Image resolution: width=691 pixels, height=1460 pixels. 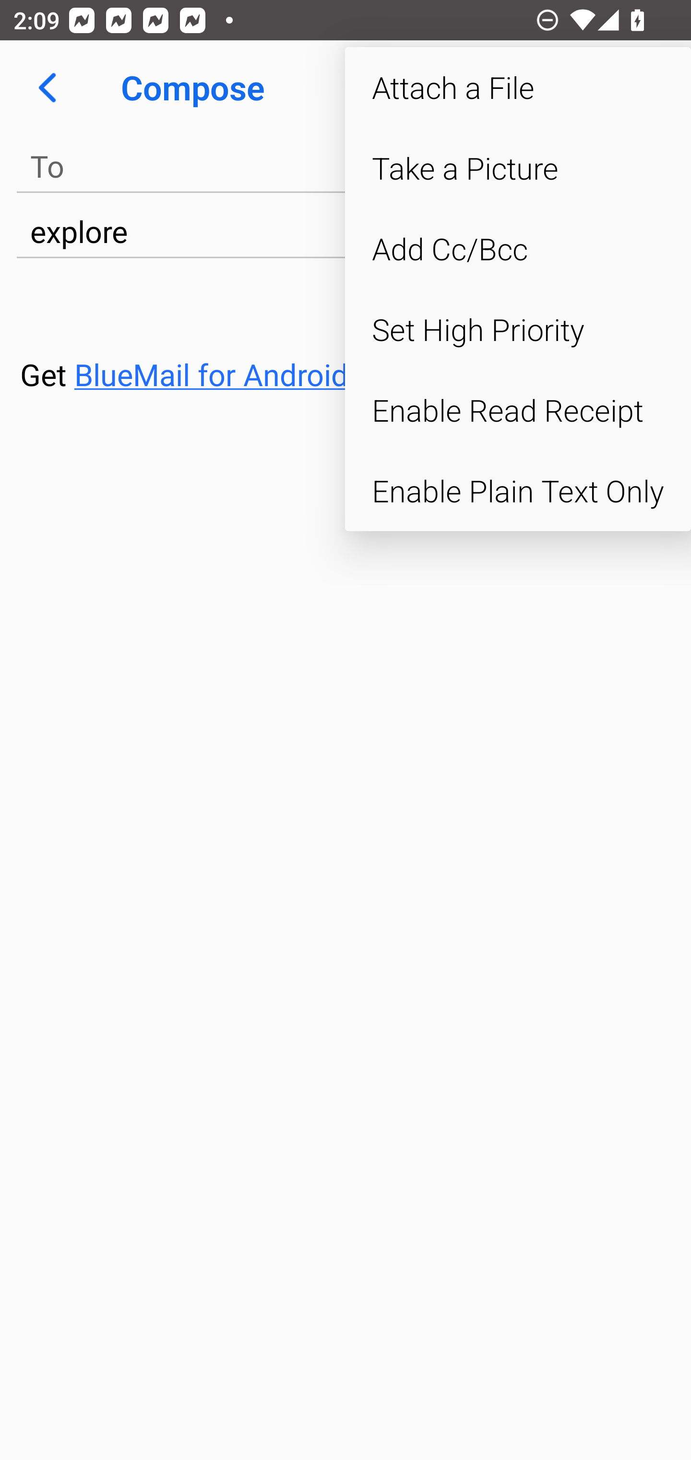 What do you see at coordinates (518, 491) in the screenshot?
I see `Enable Plain Text Only` at bounding box center [518, 491].